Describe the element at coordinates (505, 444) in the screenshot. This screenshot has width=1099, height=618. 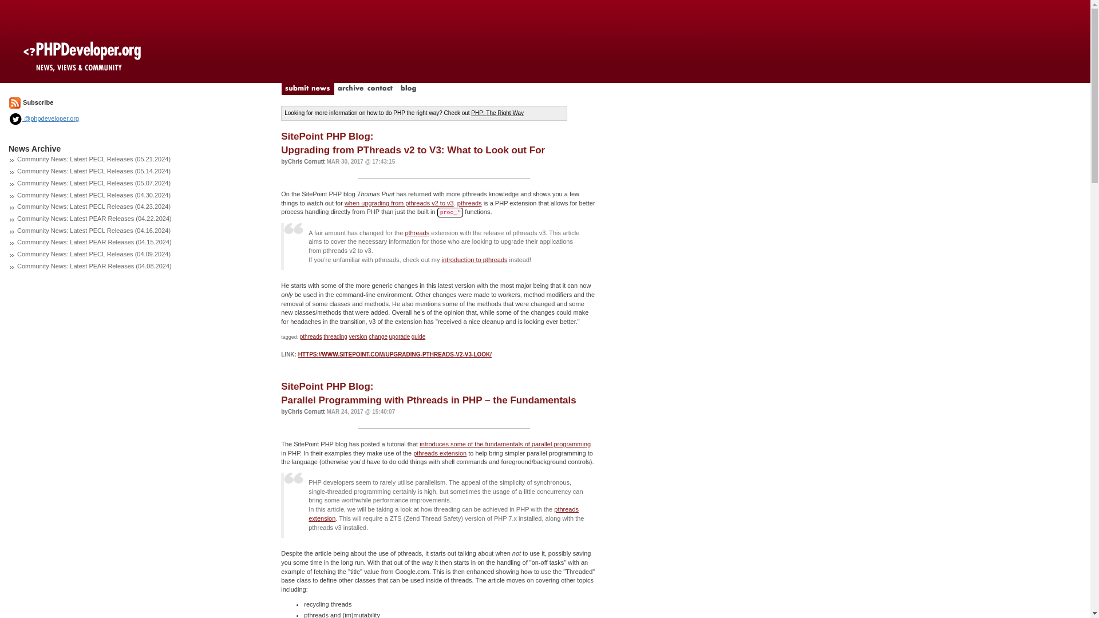
I see `introduces some of the fundamentals of parallel programming` at that location.